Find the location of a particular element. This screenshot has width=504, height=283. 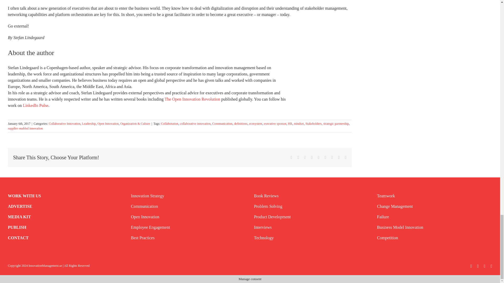

Collaborative Innovation is located at coordinates (65, 124).